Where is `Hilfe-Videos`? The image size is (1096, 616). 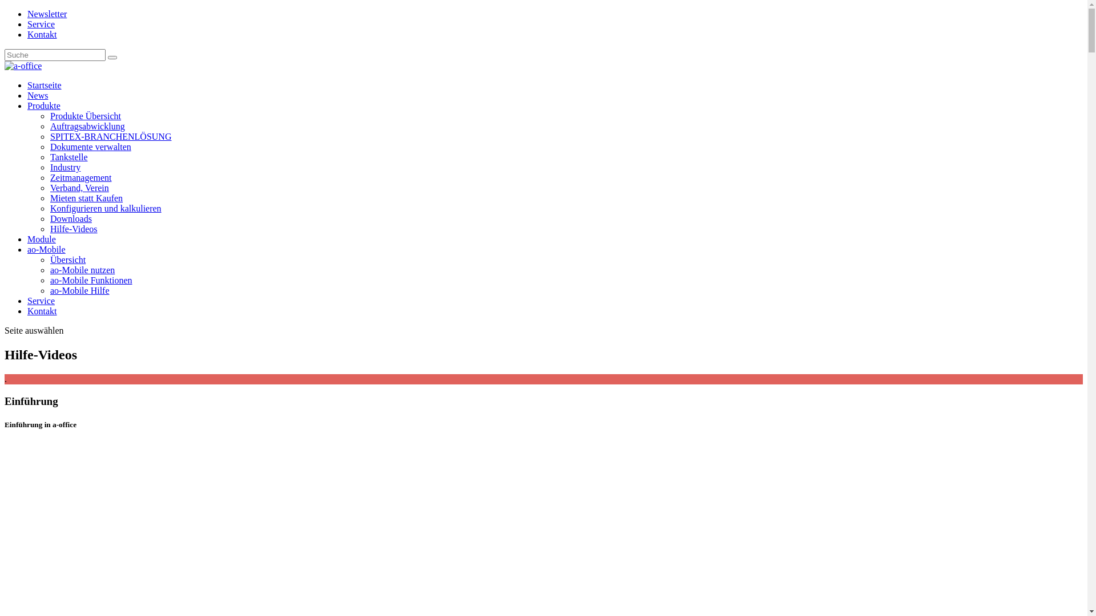 Hilfe-Videos is located at coordinates (74, 229).